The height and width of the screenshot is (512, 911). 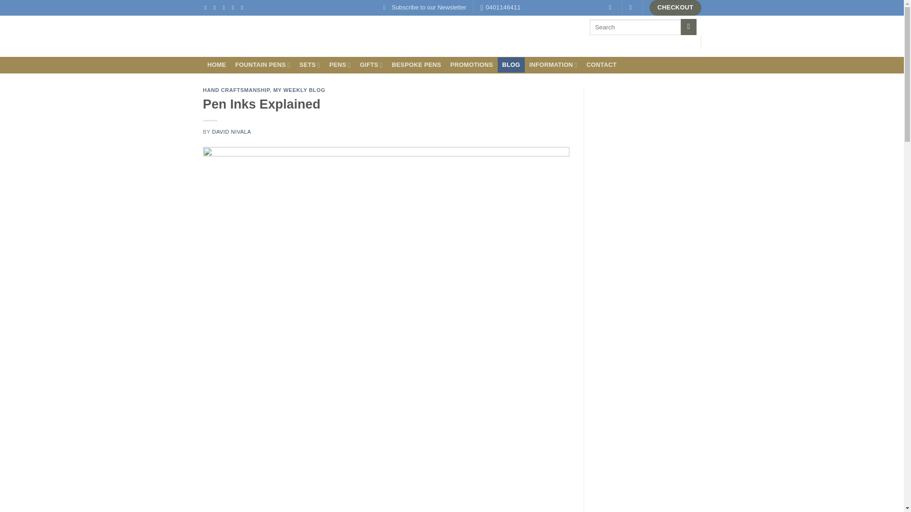 What do you see at coordinates (309, 64) in the screenshot?
I see `SETS` at bounding box center [309, 64].